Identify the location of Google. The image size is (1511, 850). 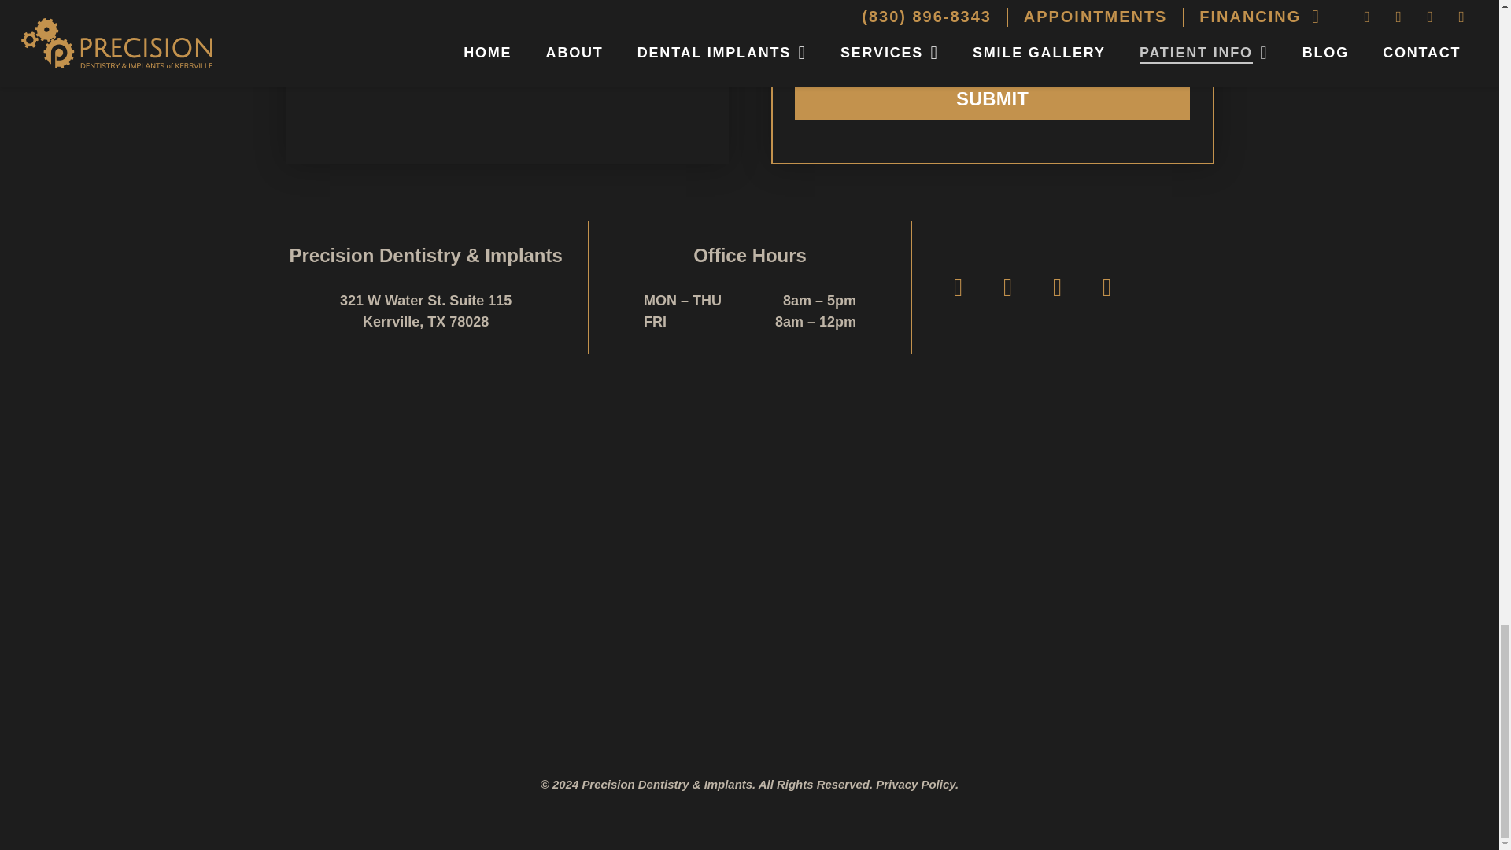
(959, 287).